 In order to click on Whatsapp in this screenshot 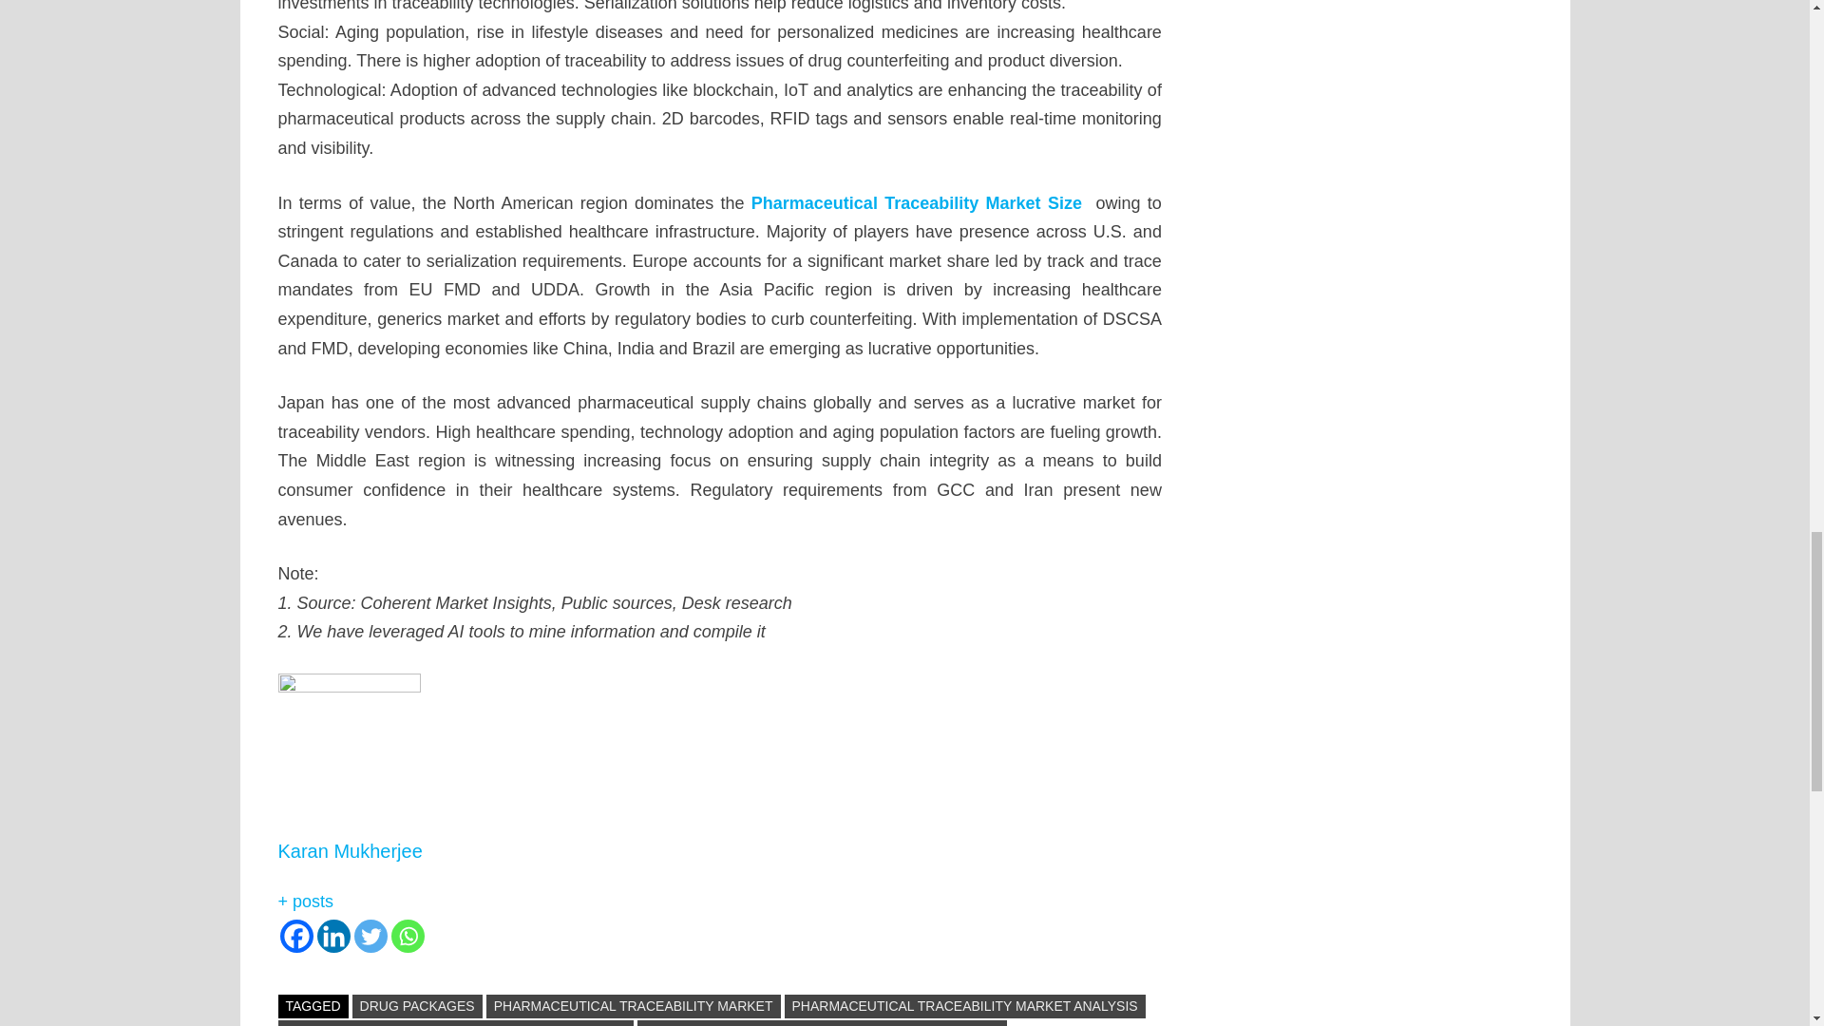, I will do `click(408, 936)`.